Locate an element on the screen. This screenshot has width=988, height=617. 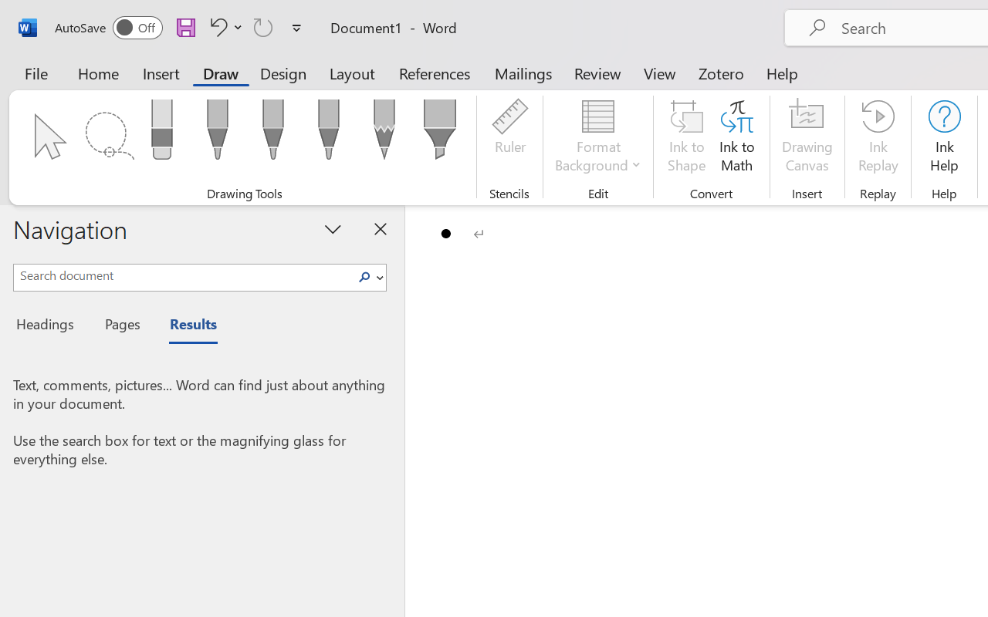
Headings is located at coordinates (49, 326).